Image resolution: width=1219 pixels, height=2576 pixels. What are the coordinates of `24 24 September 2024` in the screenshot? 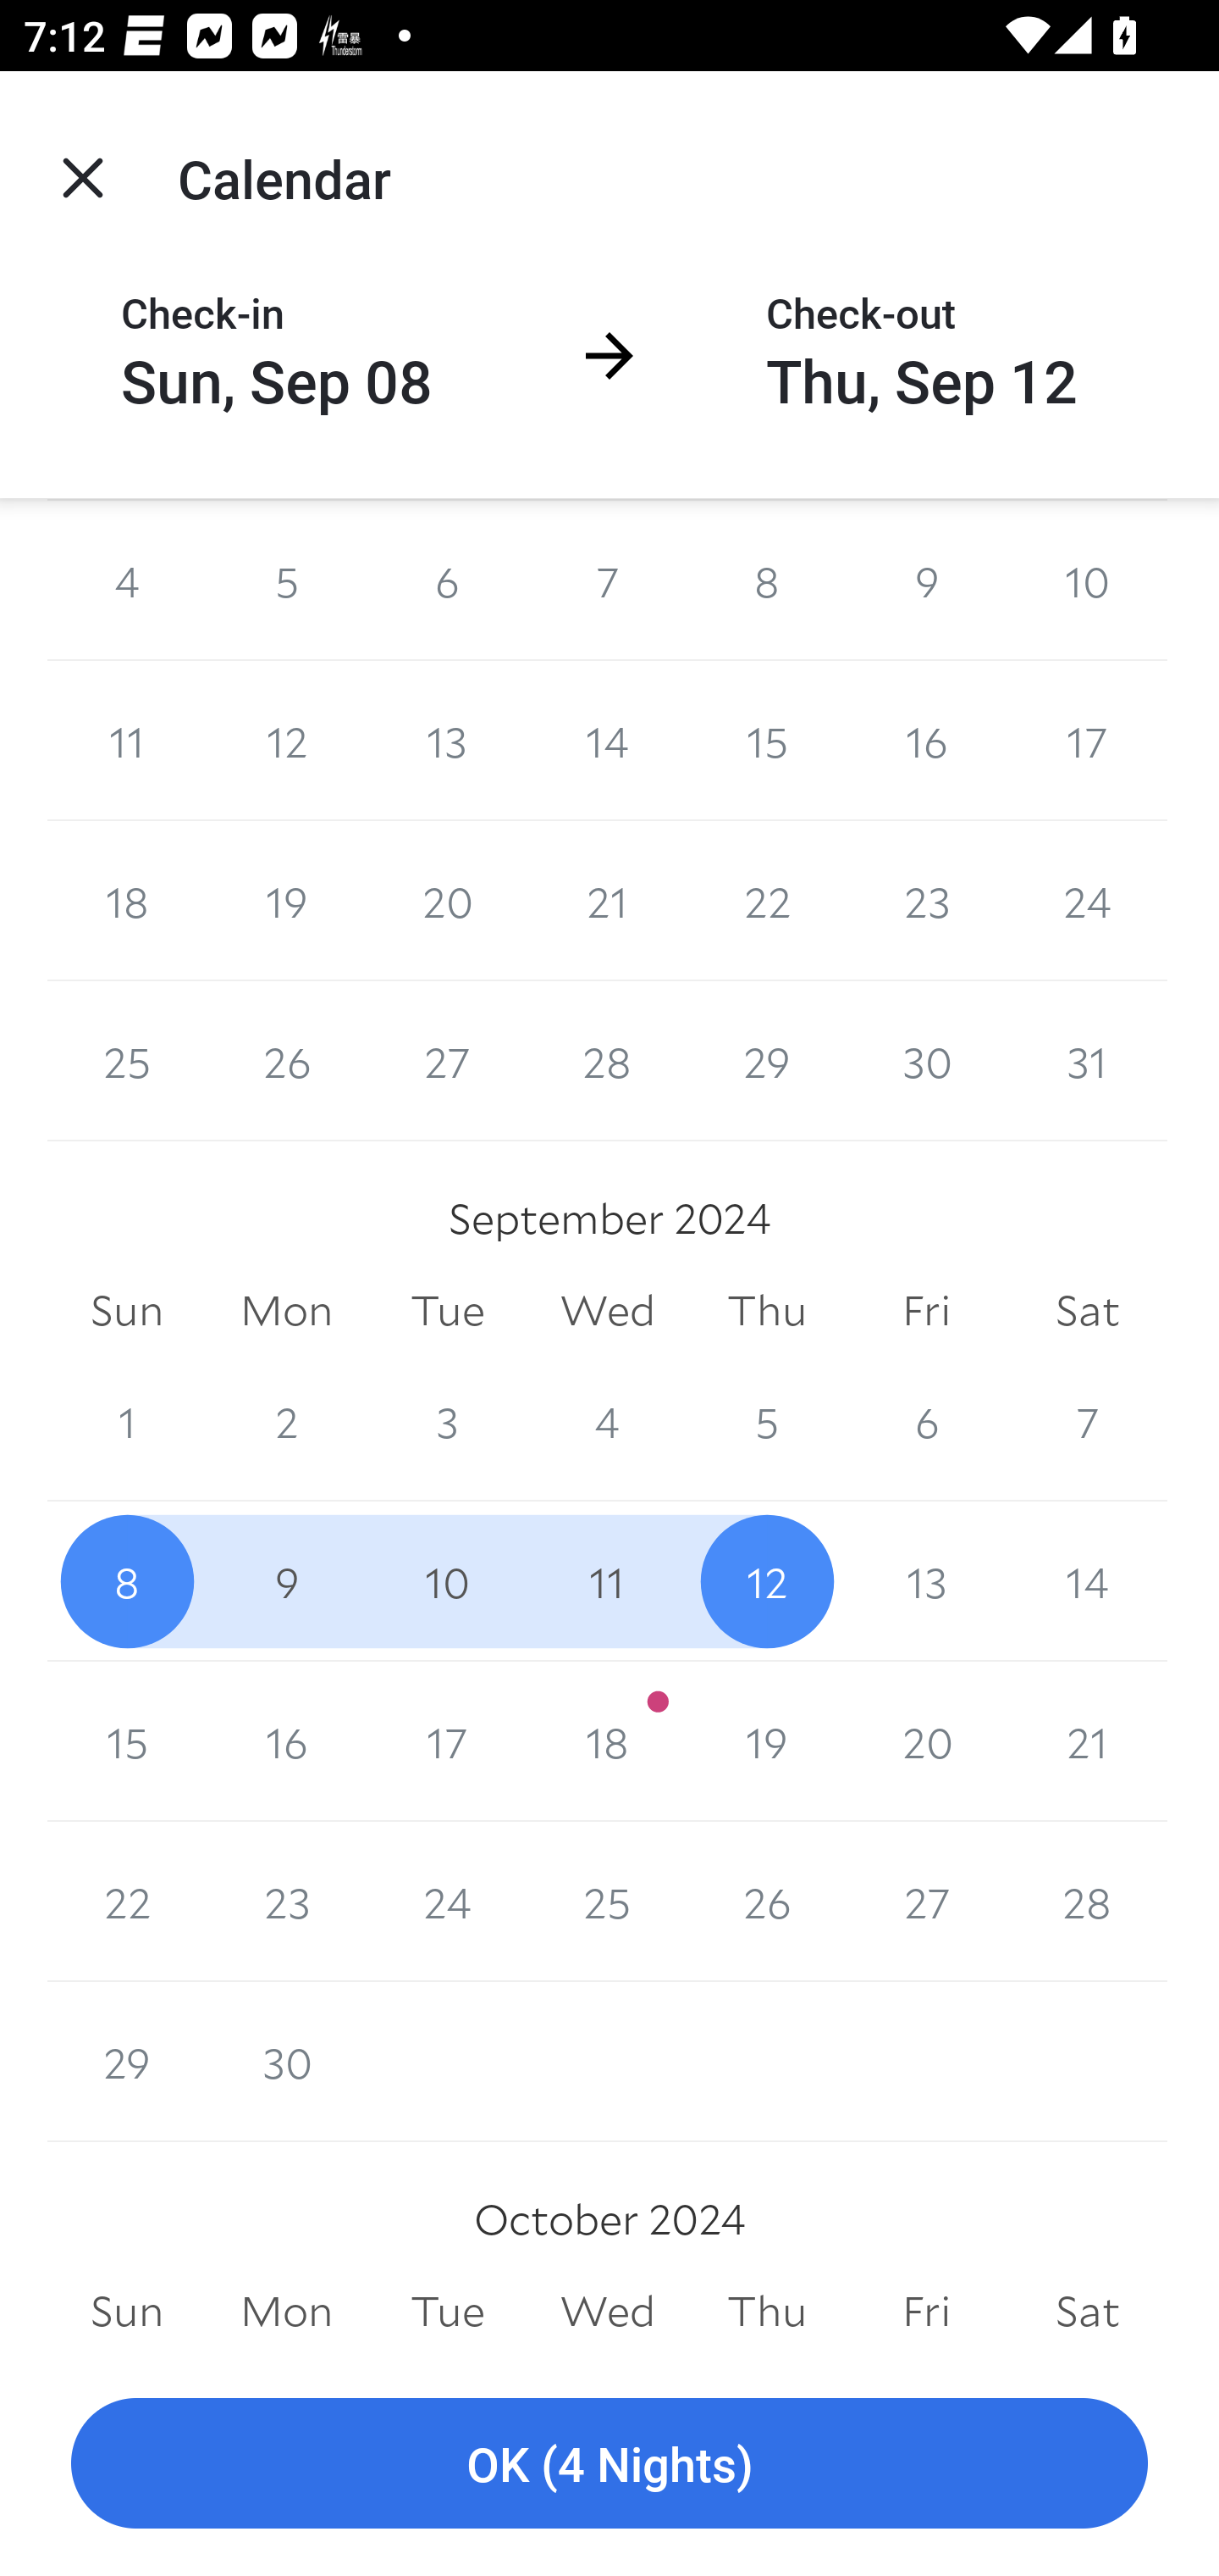 It's located at (447, 1901).